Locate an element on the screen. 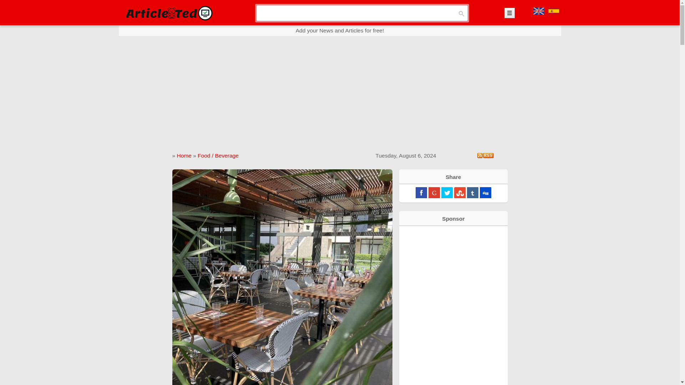  Home is located at coordinates (184, 155).